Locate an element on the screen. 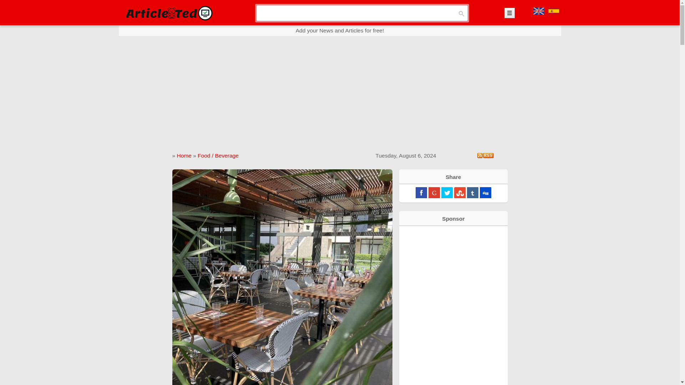  Home is located at coordinates (184, 155).